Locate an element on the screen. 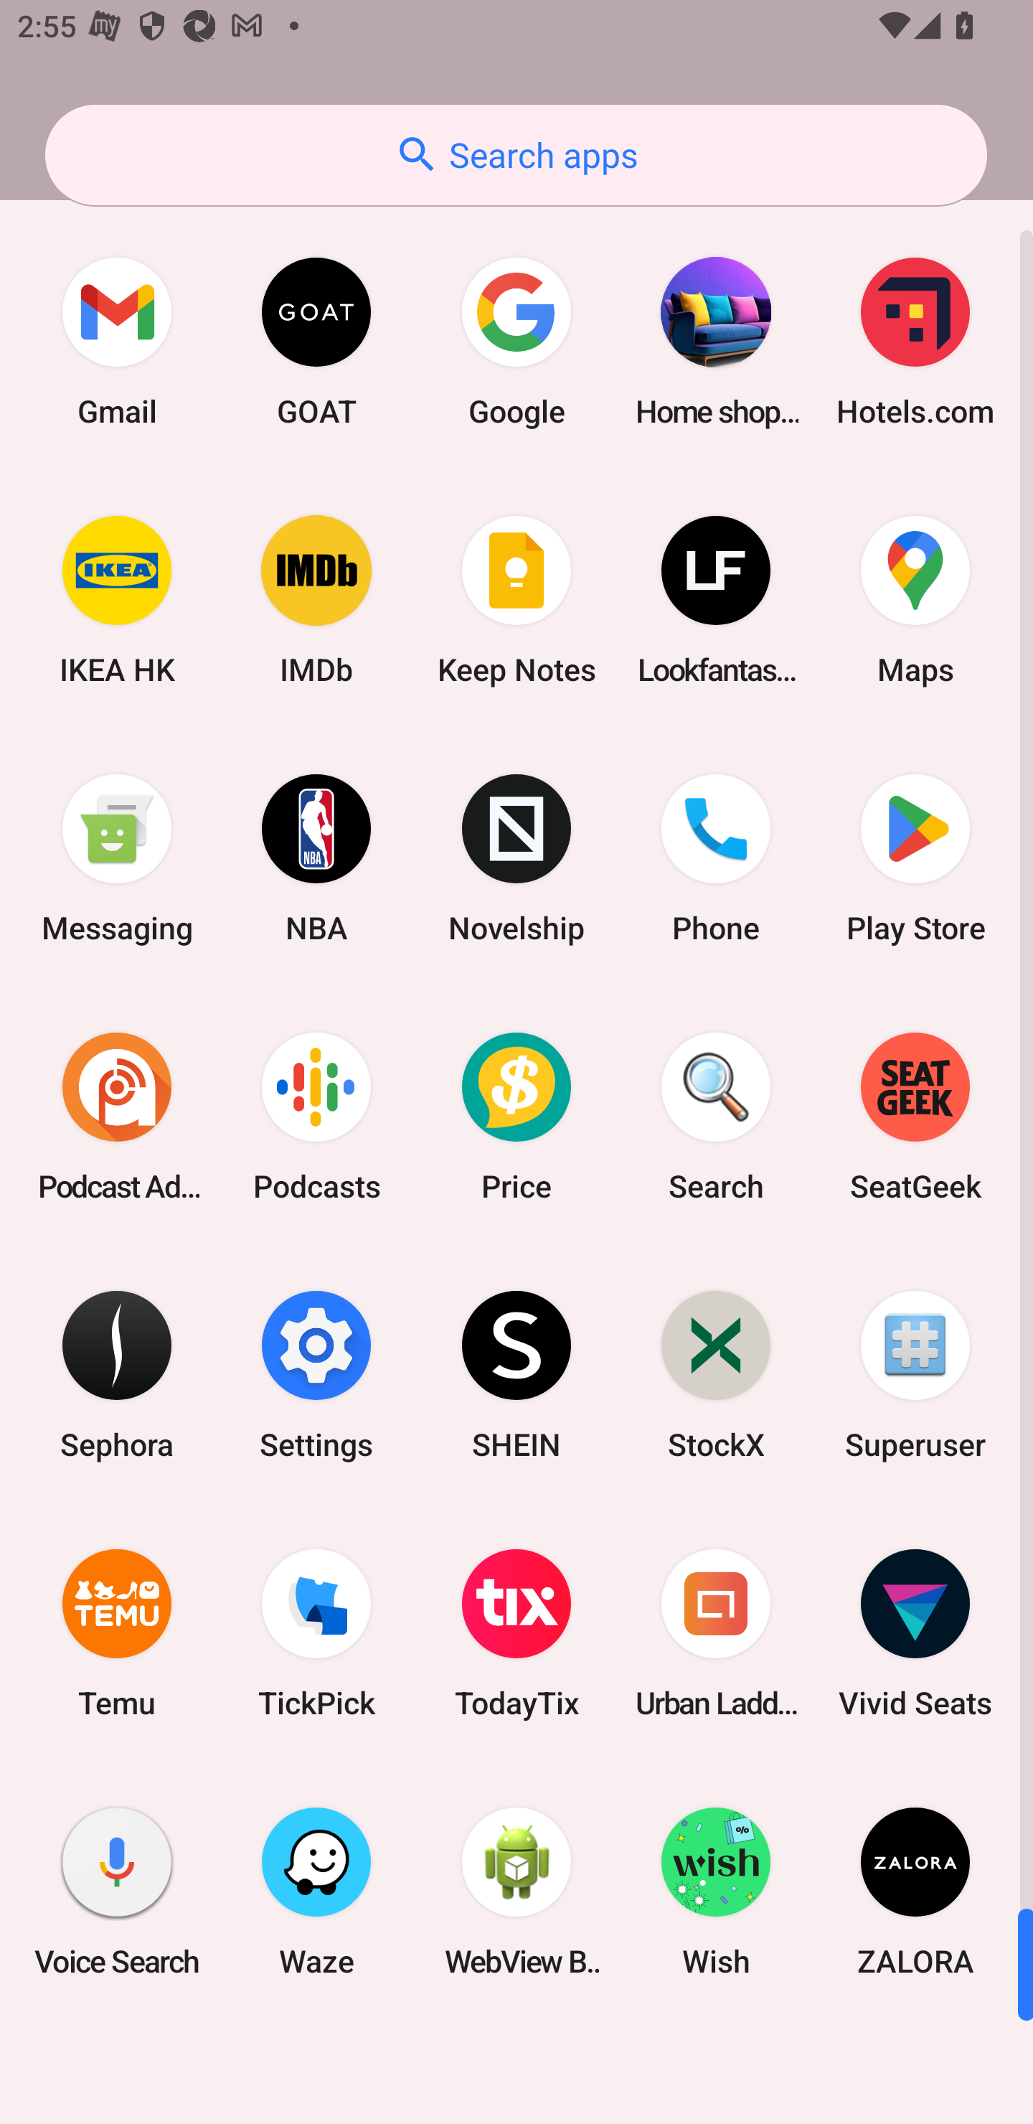 This screenshot has width=1033, height=2124. Waze is located at coordinates (316, 1891).